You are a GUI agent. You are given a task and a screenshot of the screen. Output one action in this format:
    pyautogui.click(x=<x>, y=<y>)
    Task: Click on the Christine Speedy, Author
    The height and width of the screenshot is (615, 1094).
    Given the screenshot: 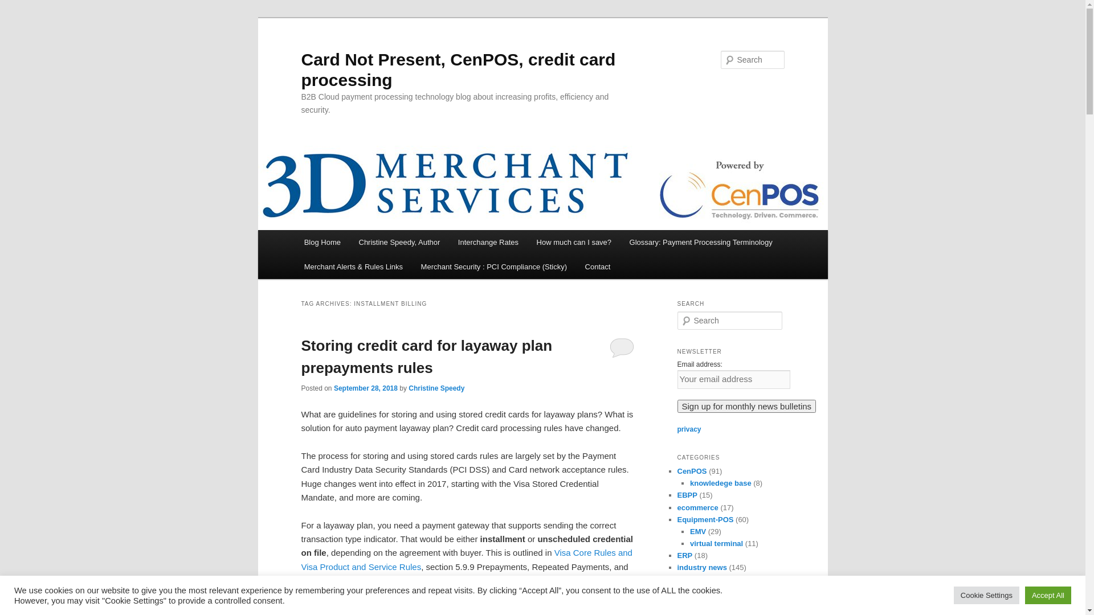 What is the action you would take?
    pyautogui.click(x=399, y=242)
    